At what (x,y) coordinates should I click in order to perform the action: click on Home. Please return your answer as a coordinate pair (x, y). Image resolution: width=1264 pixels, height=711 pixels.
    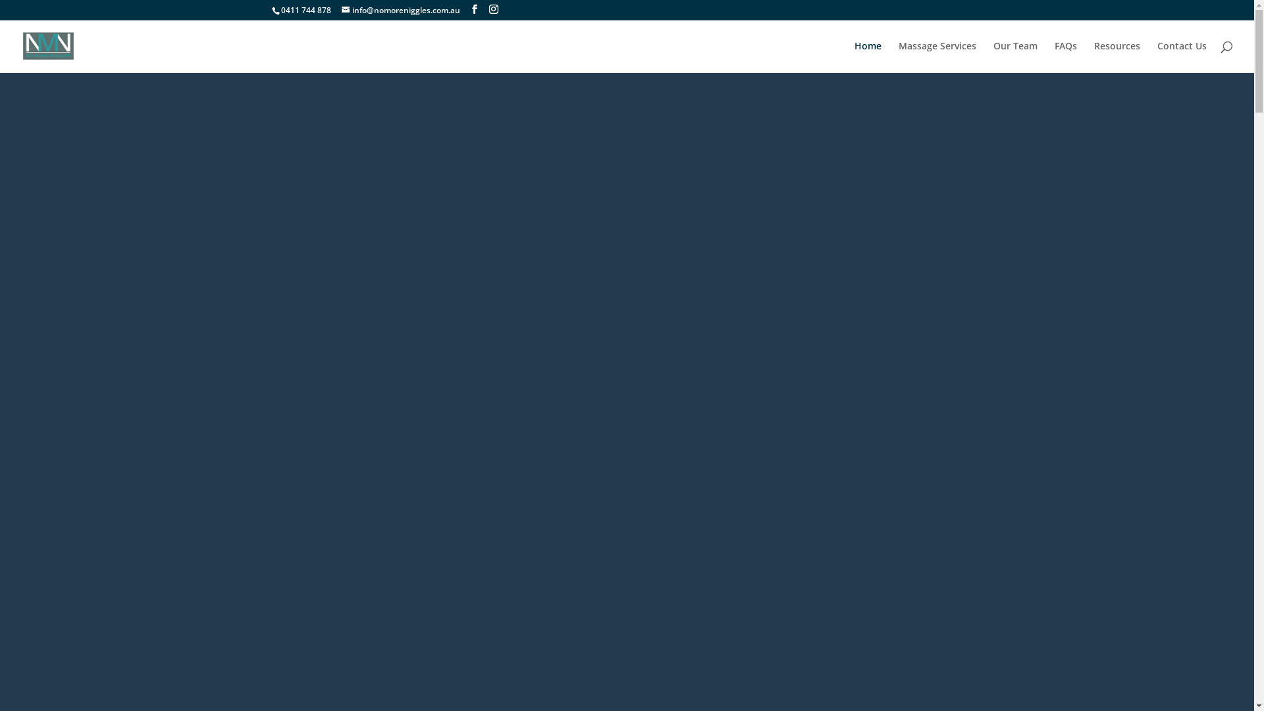
    Looking at the image, I should click on (868, 57).